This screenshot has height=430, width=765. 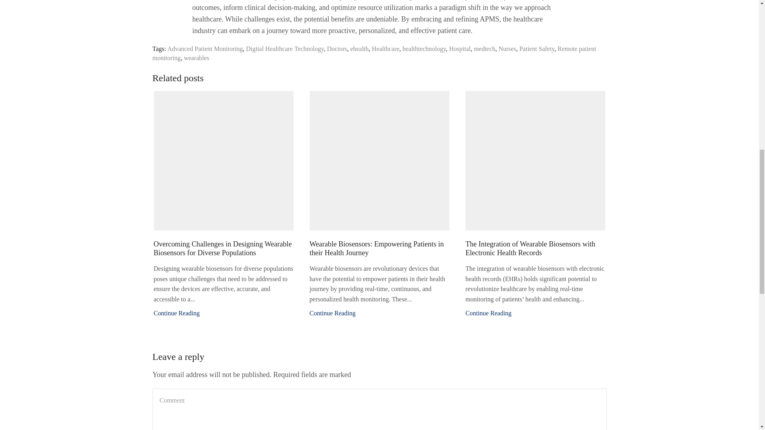 I want to click on Advanced Patient Monitoring, so click(x=205, y=49).